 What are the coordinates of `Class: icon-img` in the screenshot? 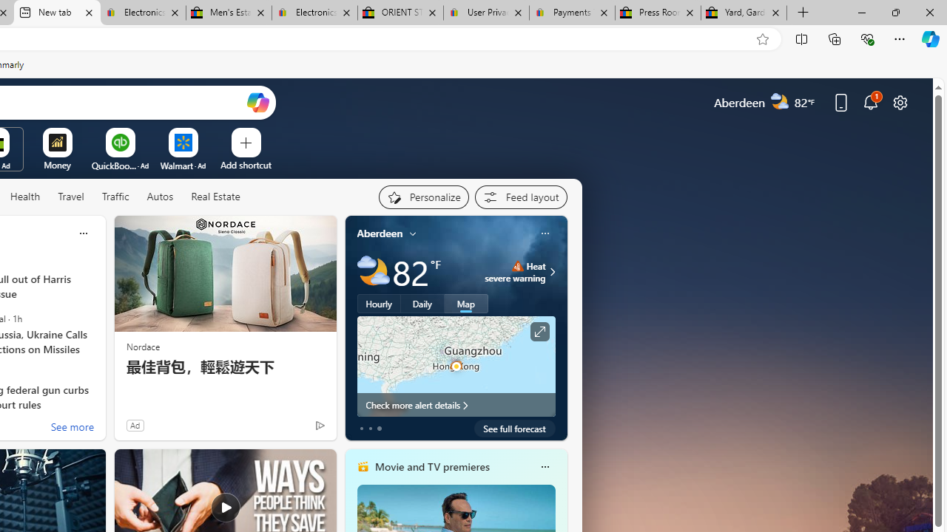 It's located at (545, 467).